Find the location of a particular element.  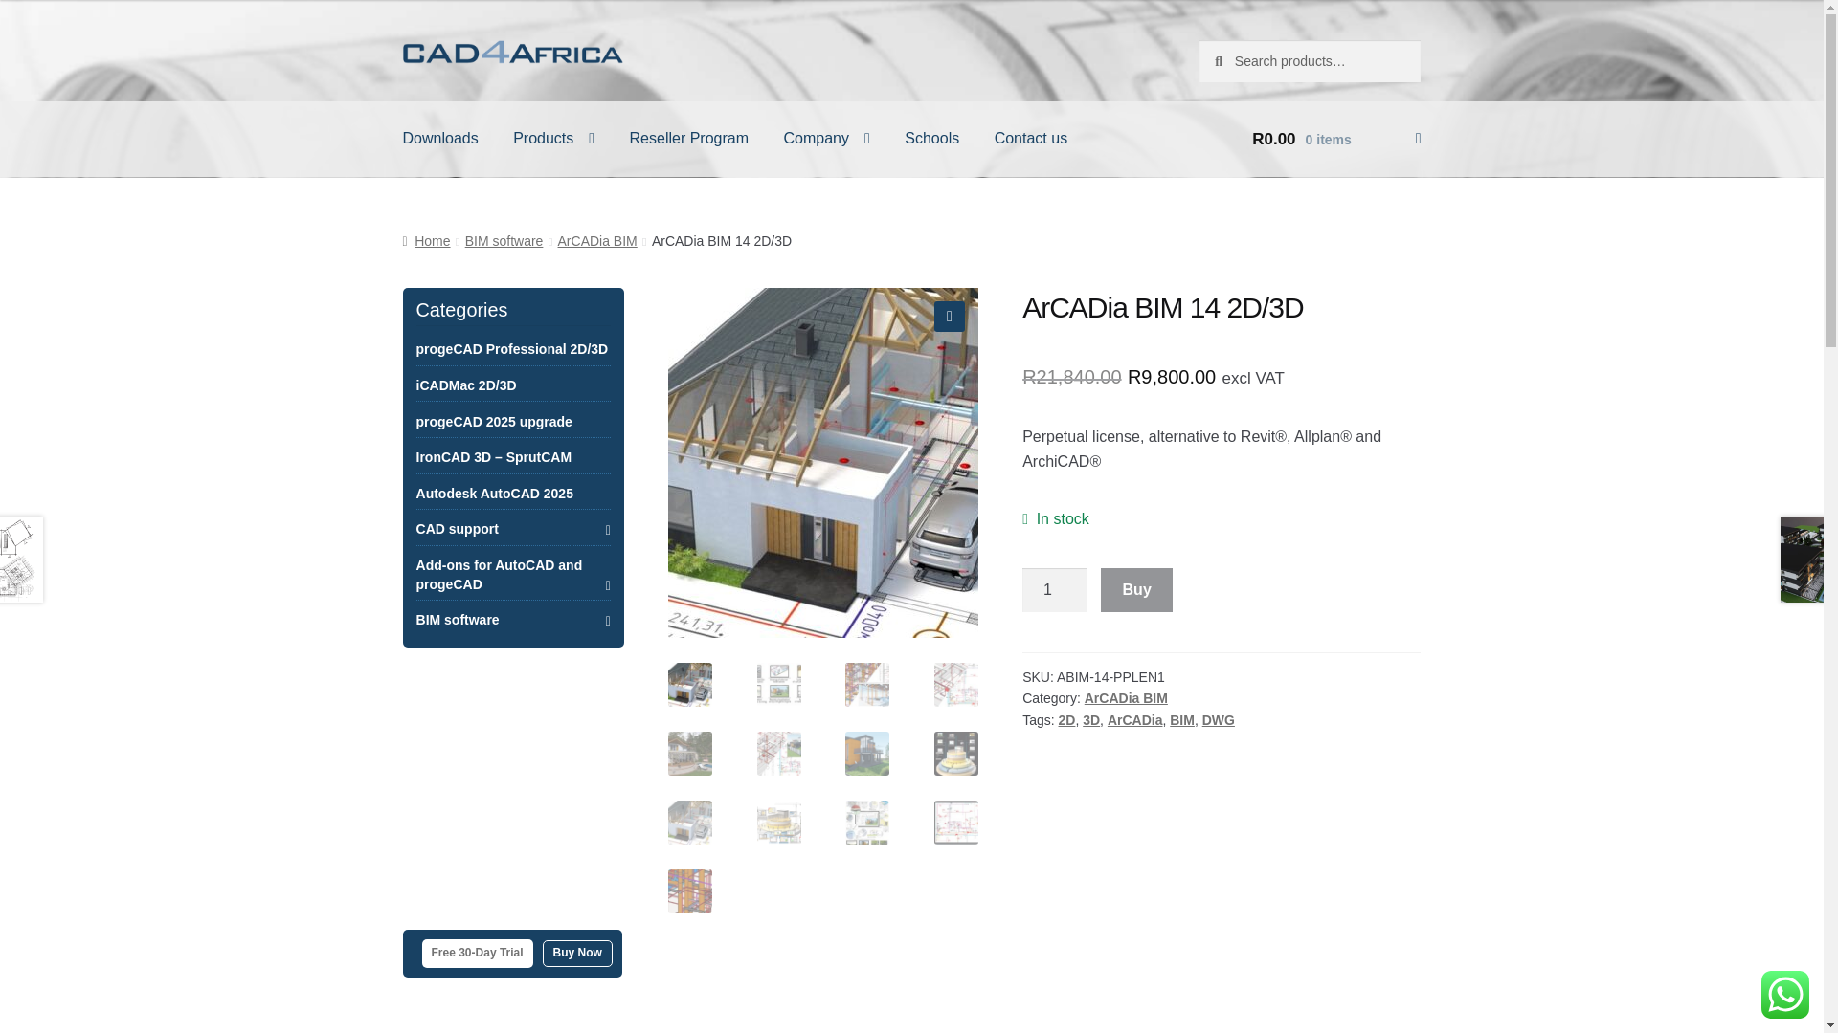

Contact us is located at coordinates (1023, 138).